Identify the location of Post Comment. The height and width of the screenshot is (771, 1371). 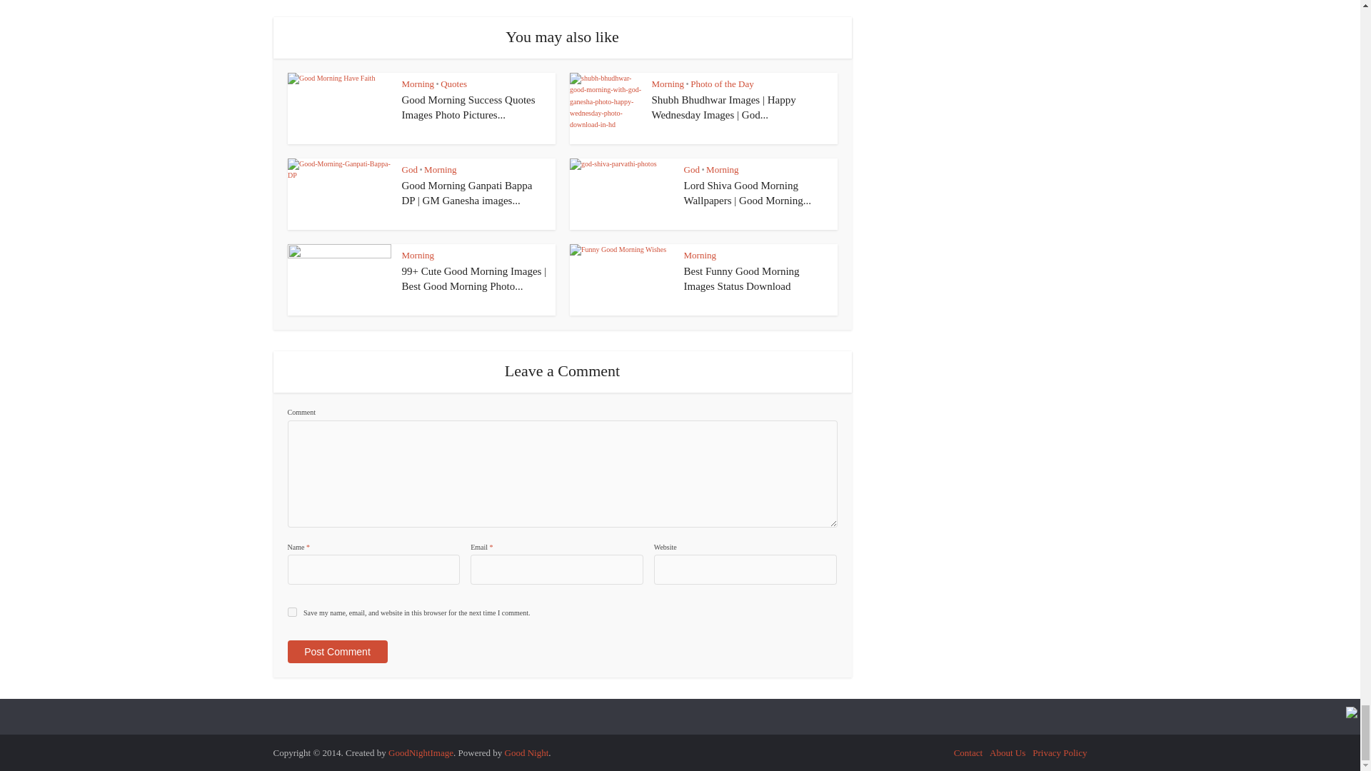
(336, 651).